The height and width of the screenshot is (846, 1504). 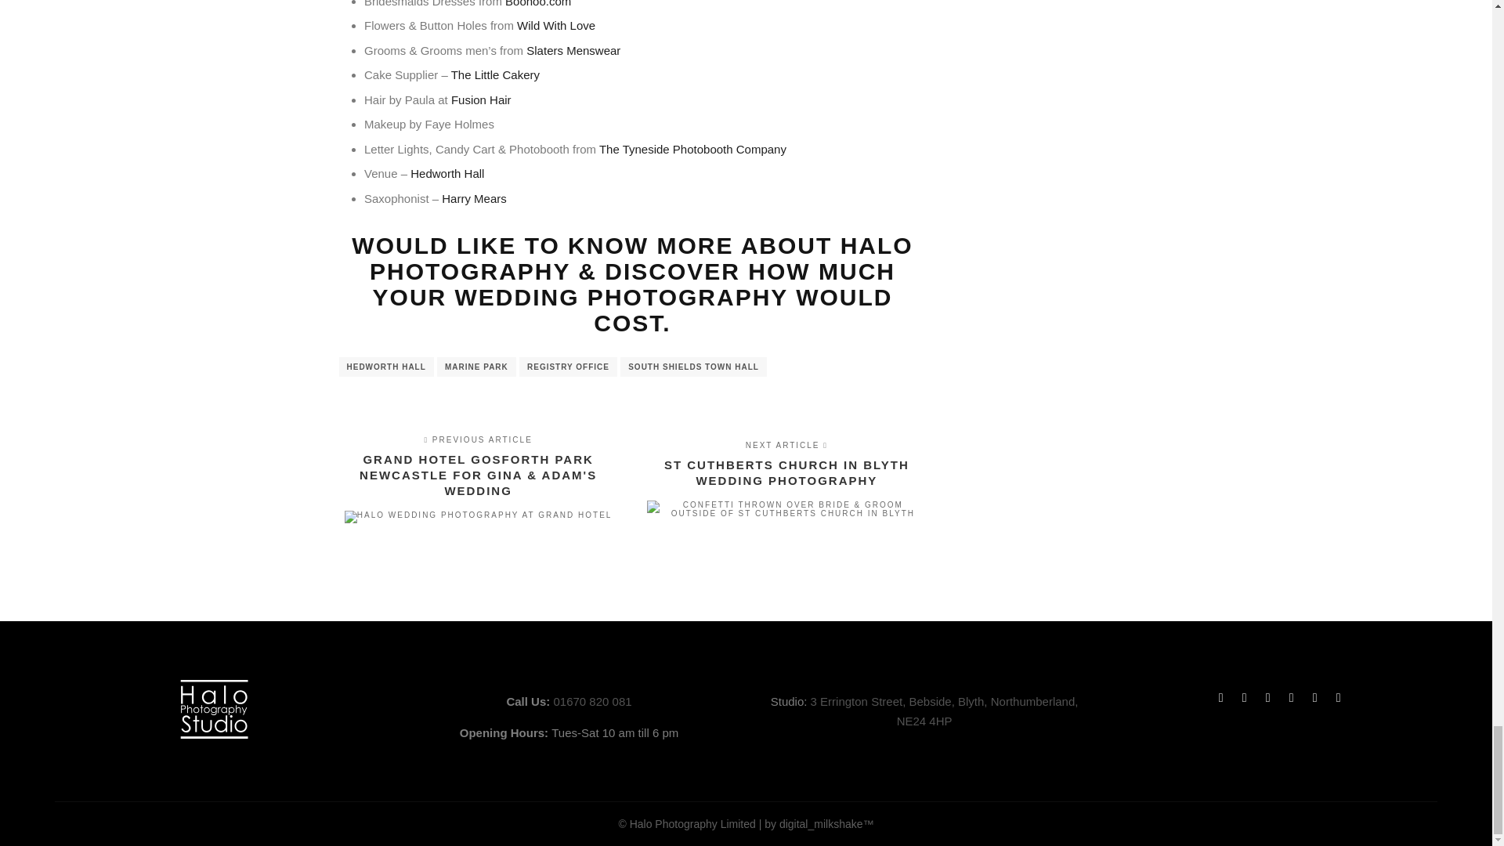 I want to click on Harry Mears, so click(x=475, y=199).